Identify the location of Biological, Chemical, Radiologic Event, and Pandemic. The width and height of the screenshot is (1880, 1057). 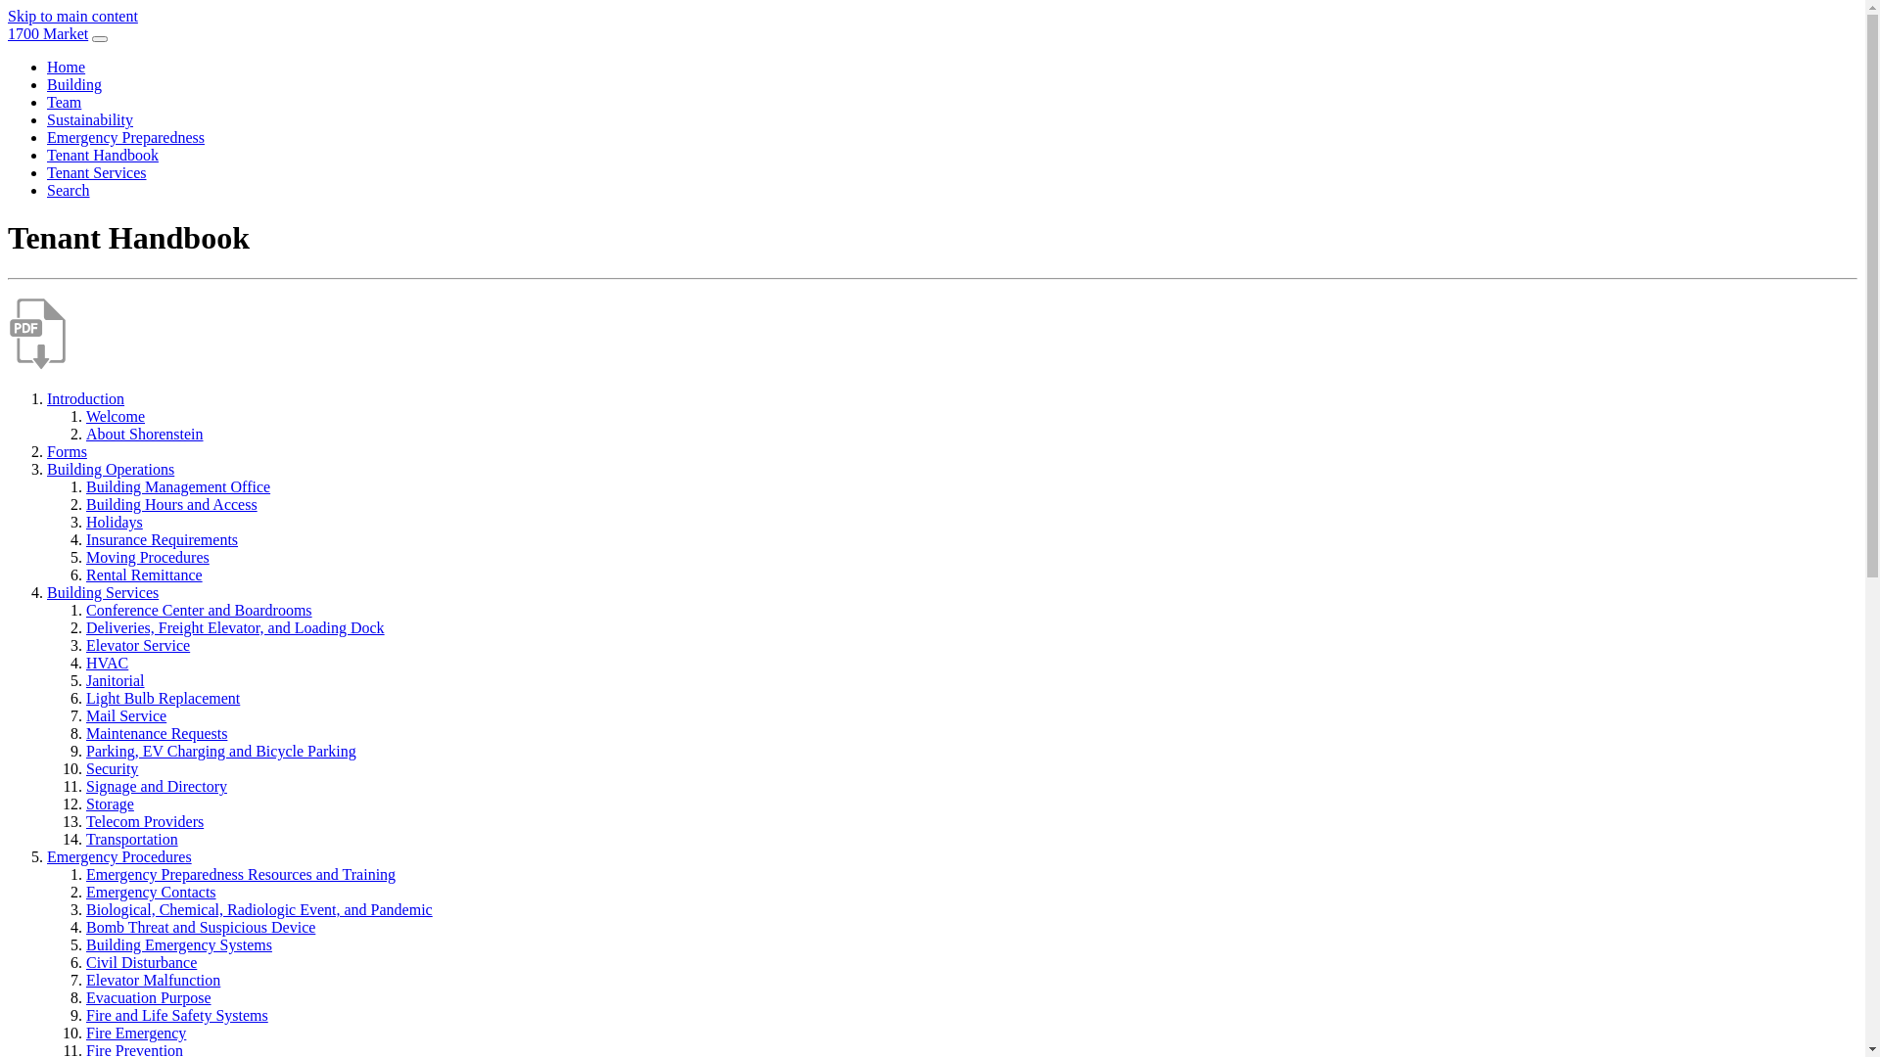
(259, 910).